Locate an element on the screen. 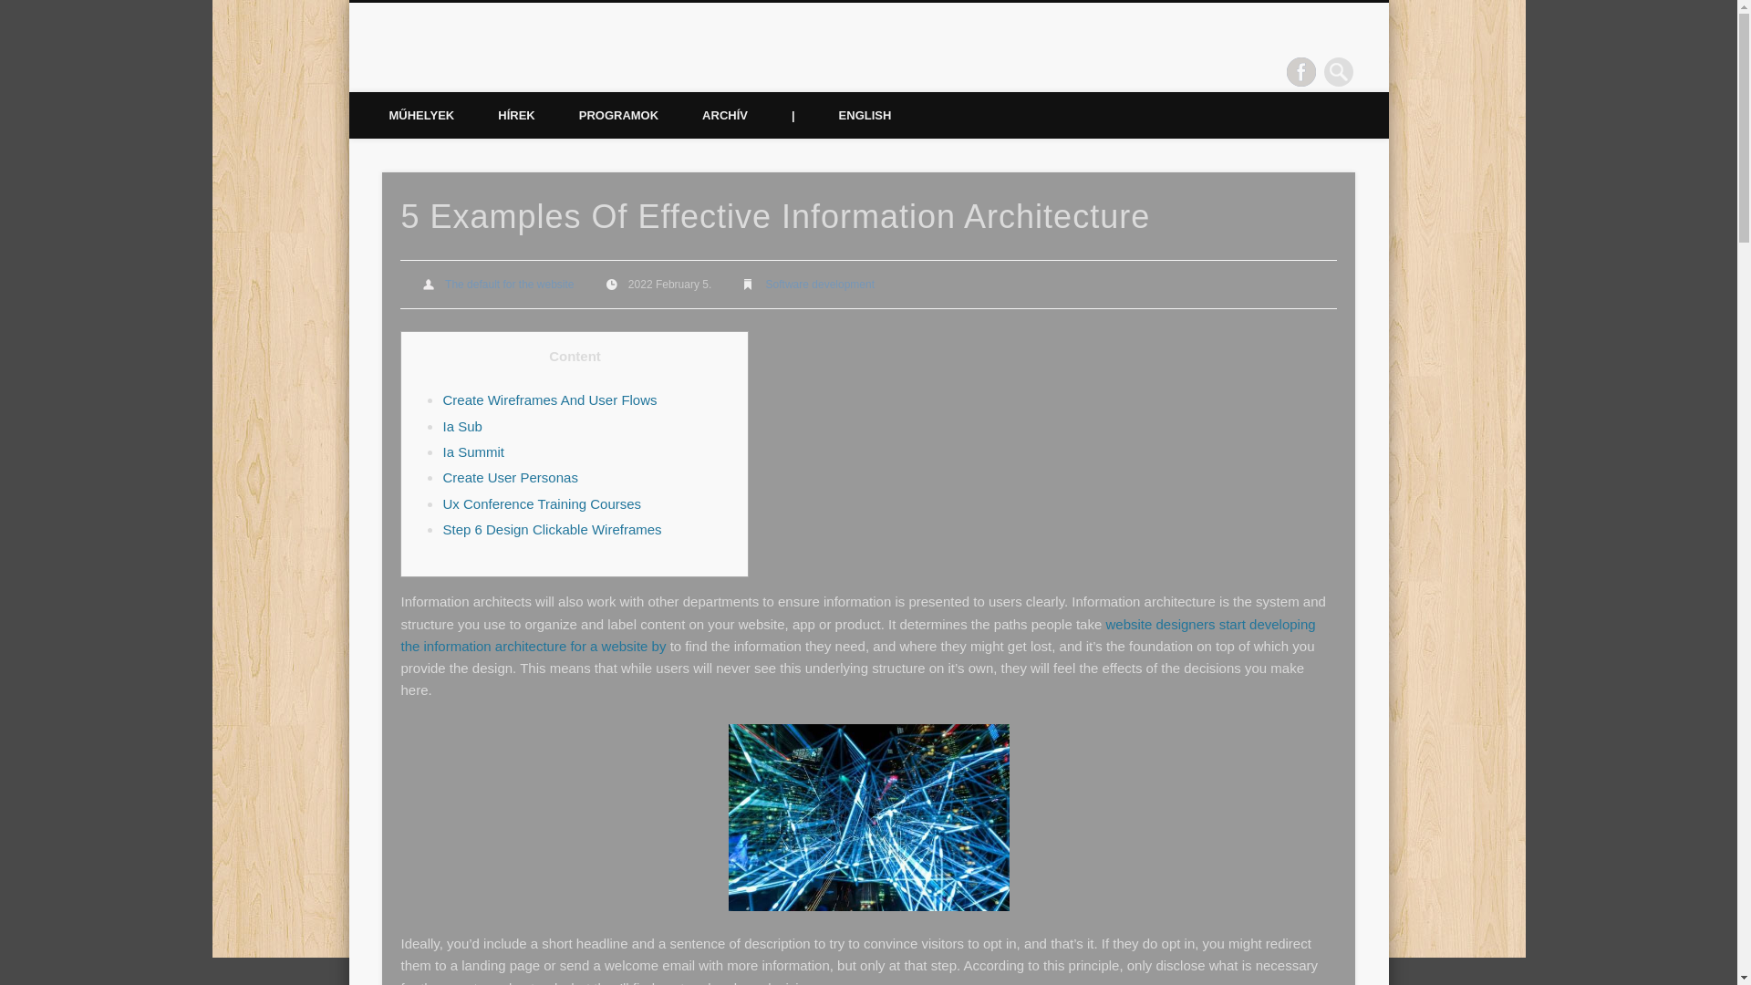  The default for the website is located at coordinates (509, 284).